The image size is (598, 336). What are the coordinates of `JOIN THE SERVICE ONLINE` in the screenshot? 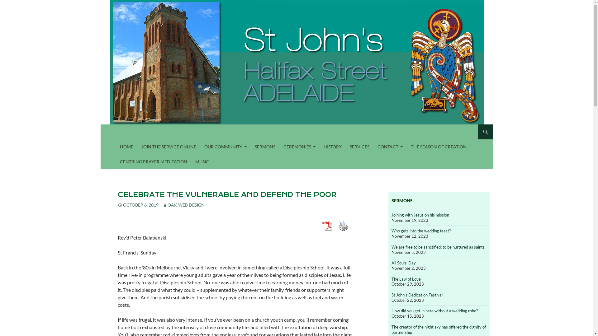 It's located at (169, 147).